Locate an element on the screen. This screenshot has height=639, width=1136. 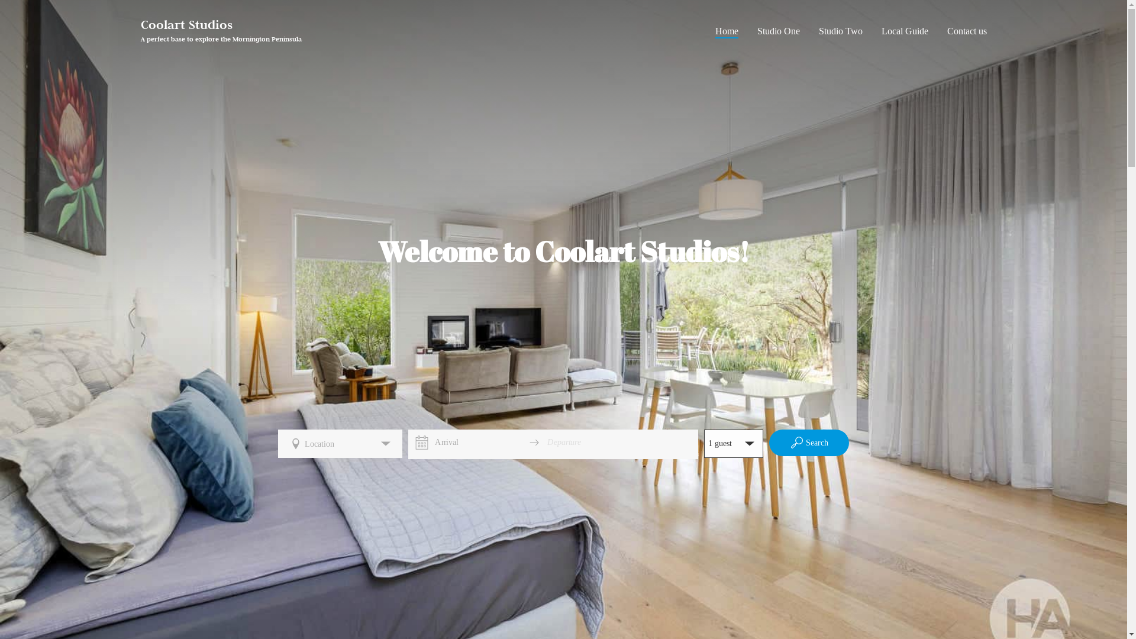
Location is located at coordinates (340, 444).